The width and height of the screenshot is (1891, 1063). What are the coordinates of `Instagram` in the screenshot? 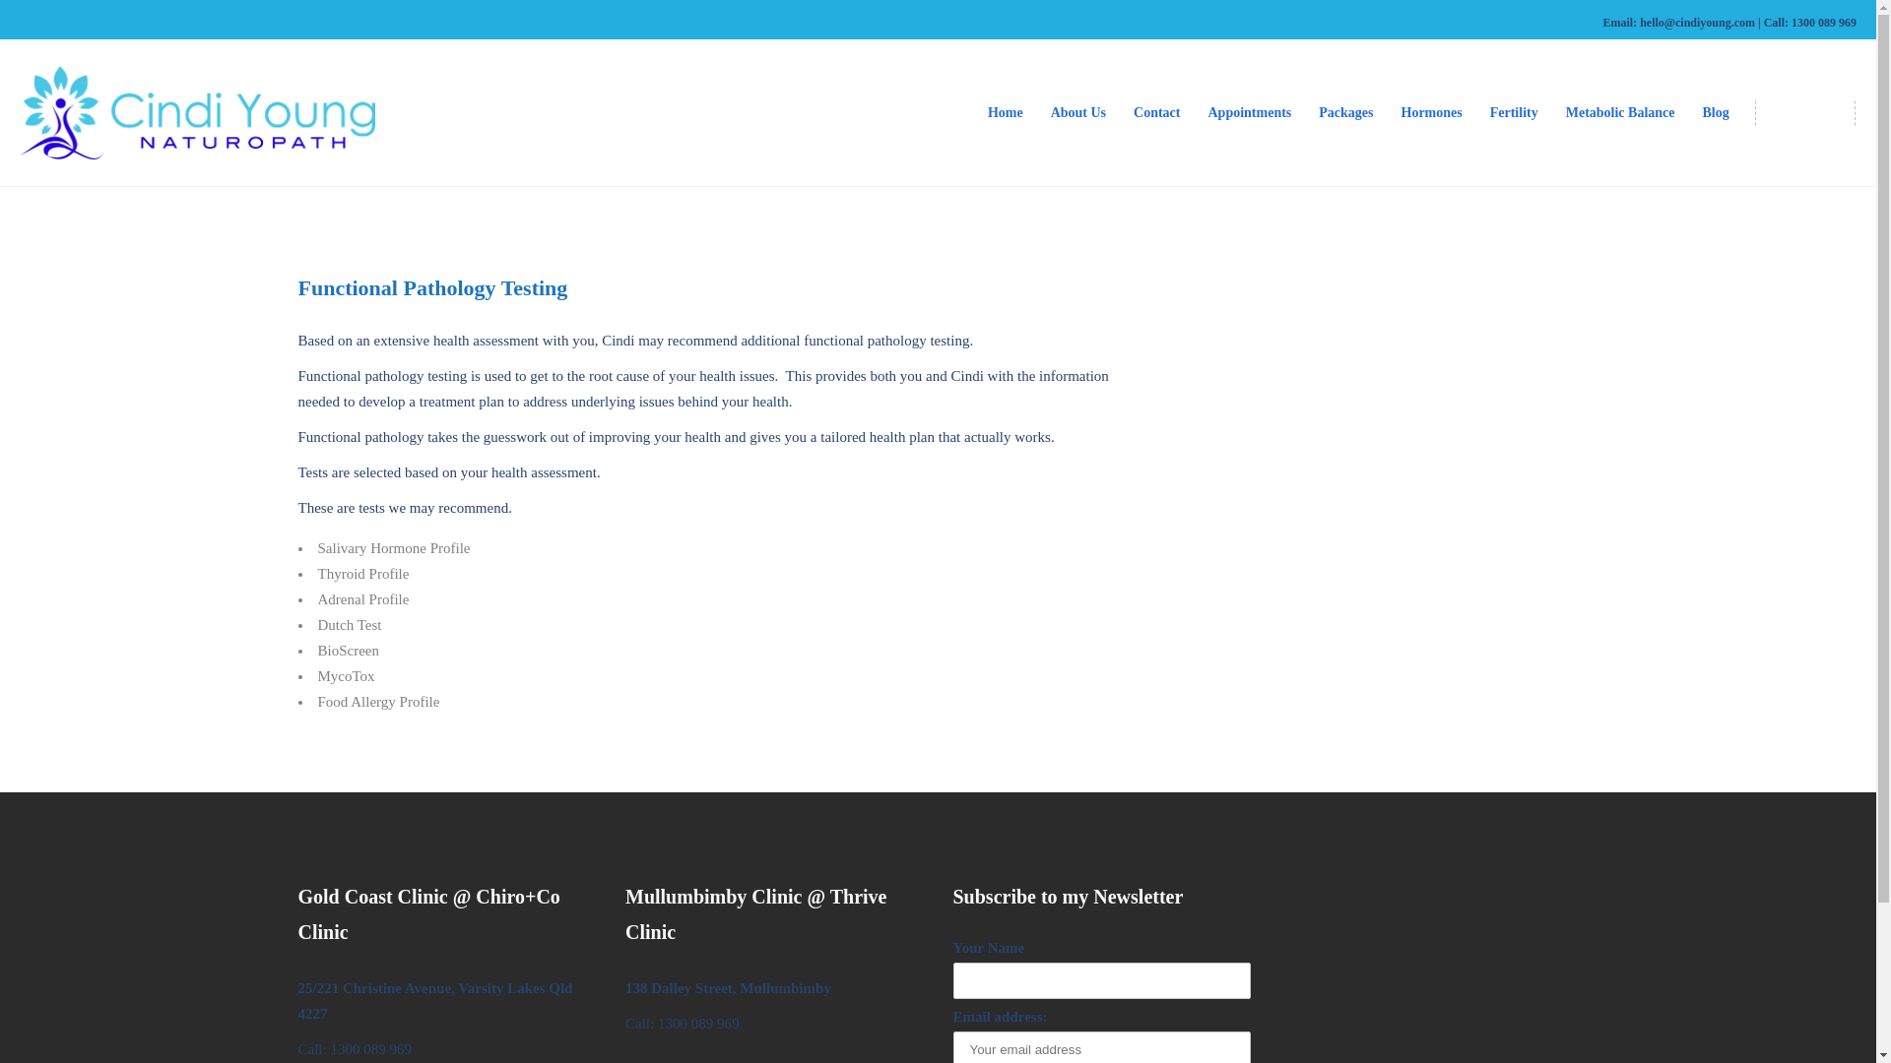 It's located at (1804, 102).